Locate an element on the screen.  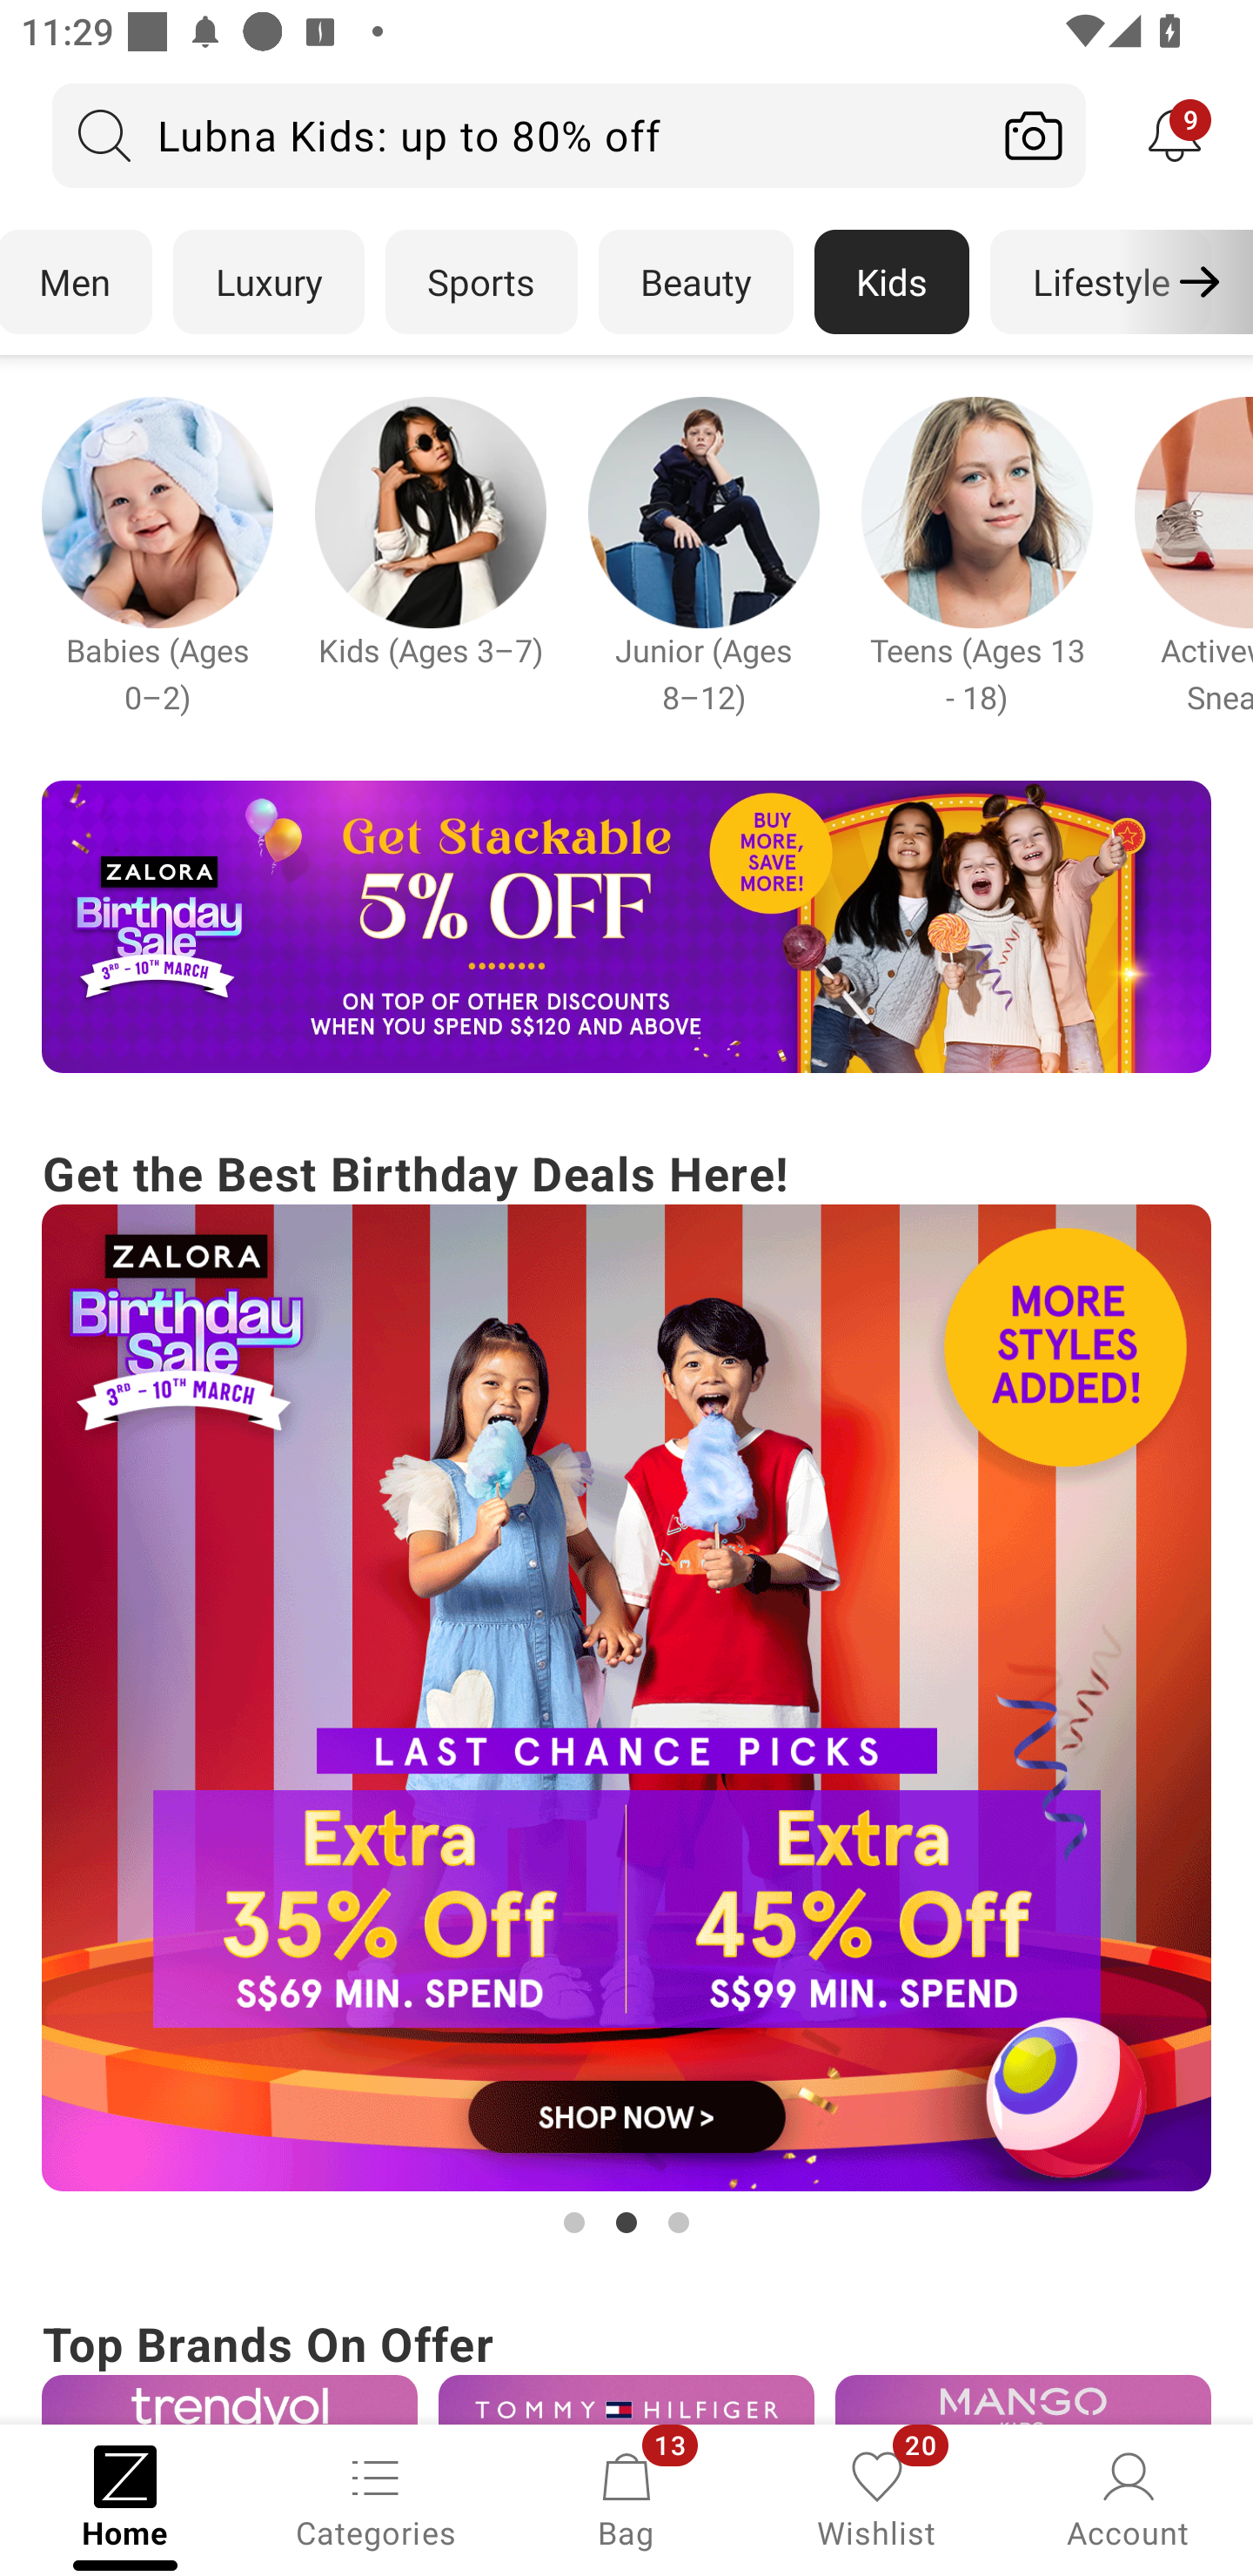
Beauty is located at coordinates (696, 282).